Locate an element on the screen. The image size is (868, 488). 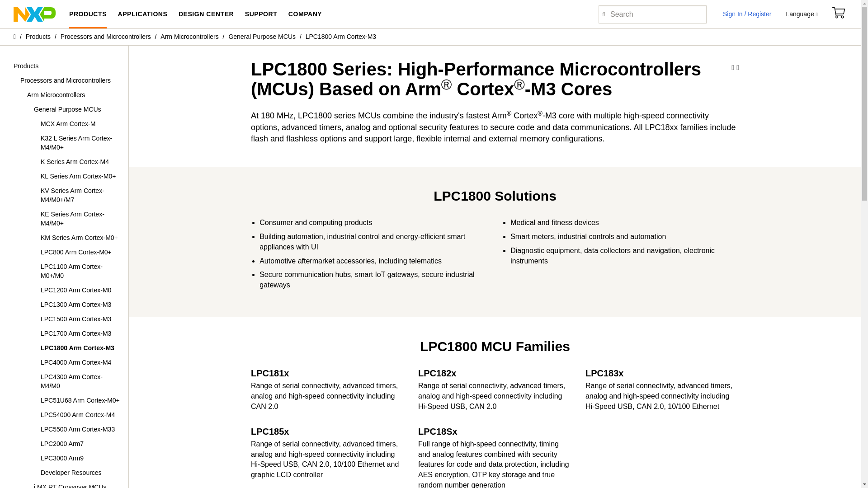
SUPPORT is located at coordinates (261, 14).